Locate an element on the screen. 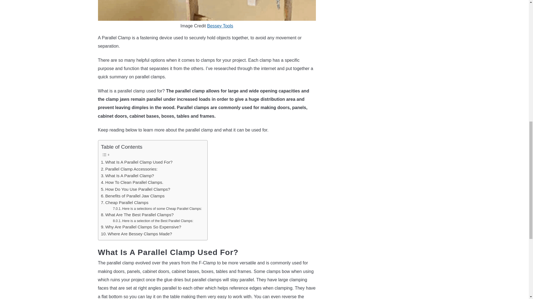 This screenshot has height=299, width=533. Where Are Bessey Clamps Made? is located at coordinates (137, 234).